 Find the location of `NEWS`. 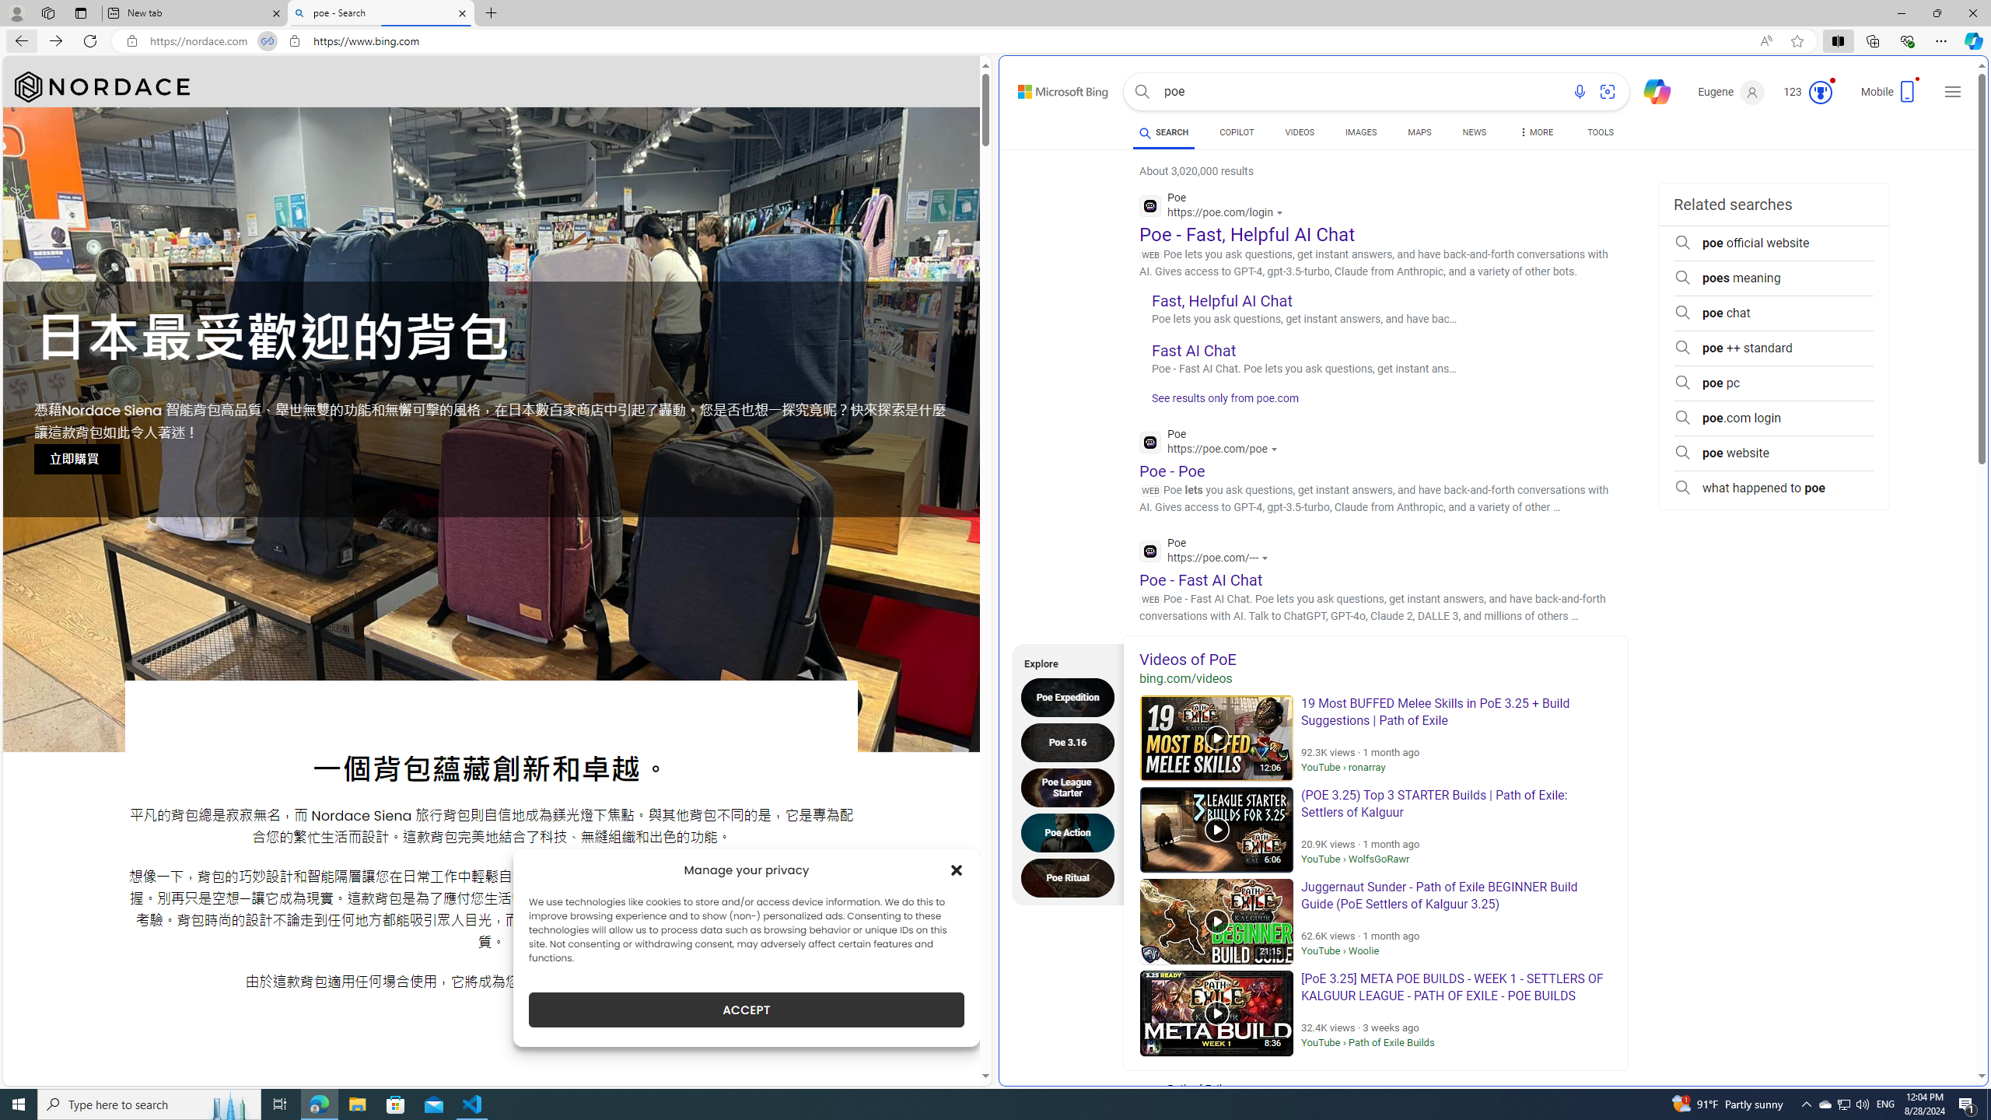

NEWS is located at coordinates (1475, 135).